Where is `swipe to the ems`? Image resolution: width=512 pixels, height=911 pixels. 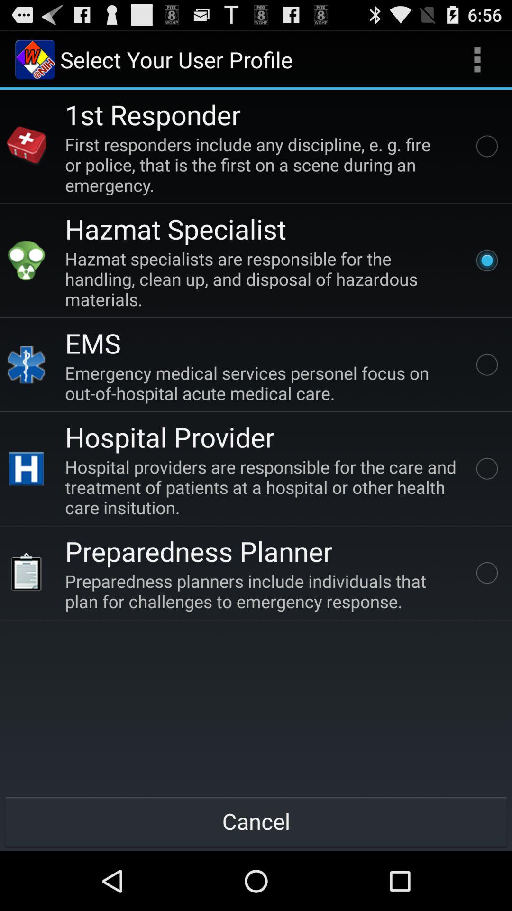
swipe to the ems is located at coordinates (93, 343).